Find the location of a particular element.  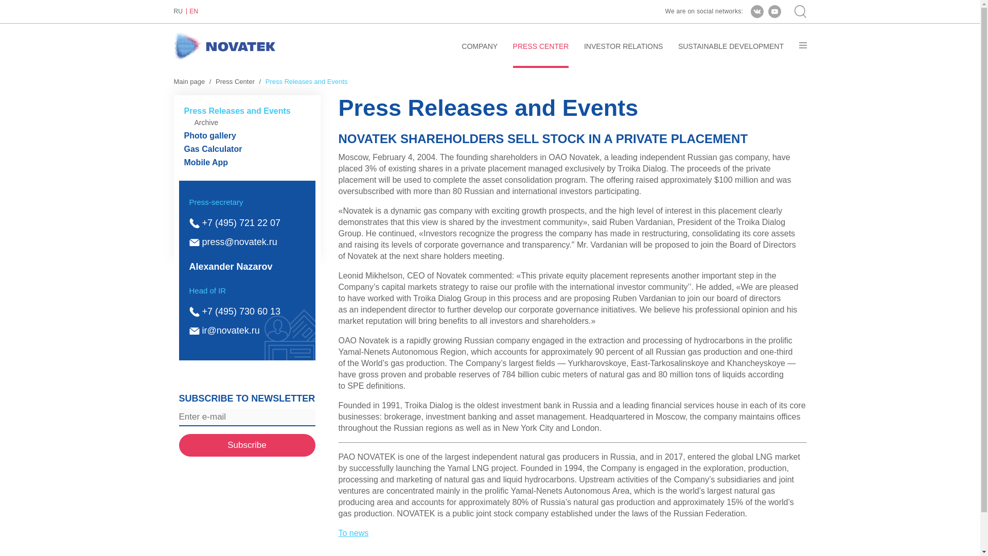

INVESTOR RELATIONS is located at coordinates (623, 55).